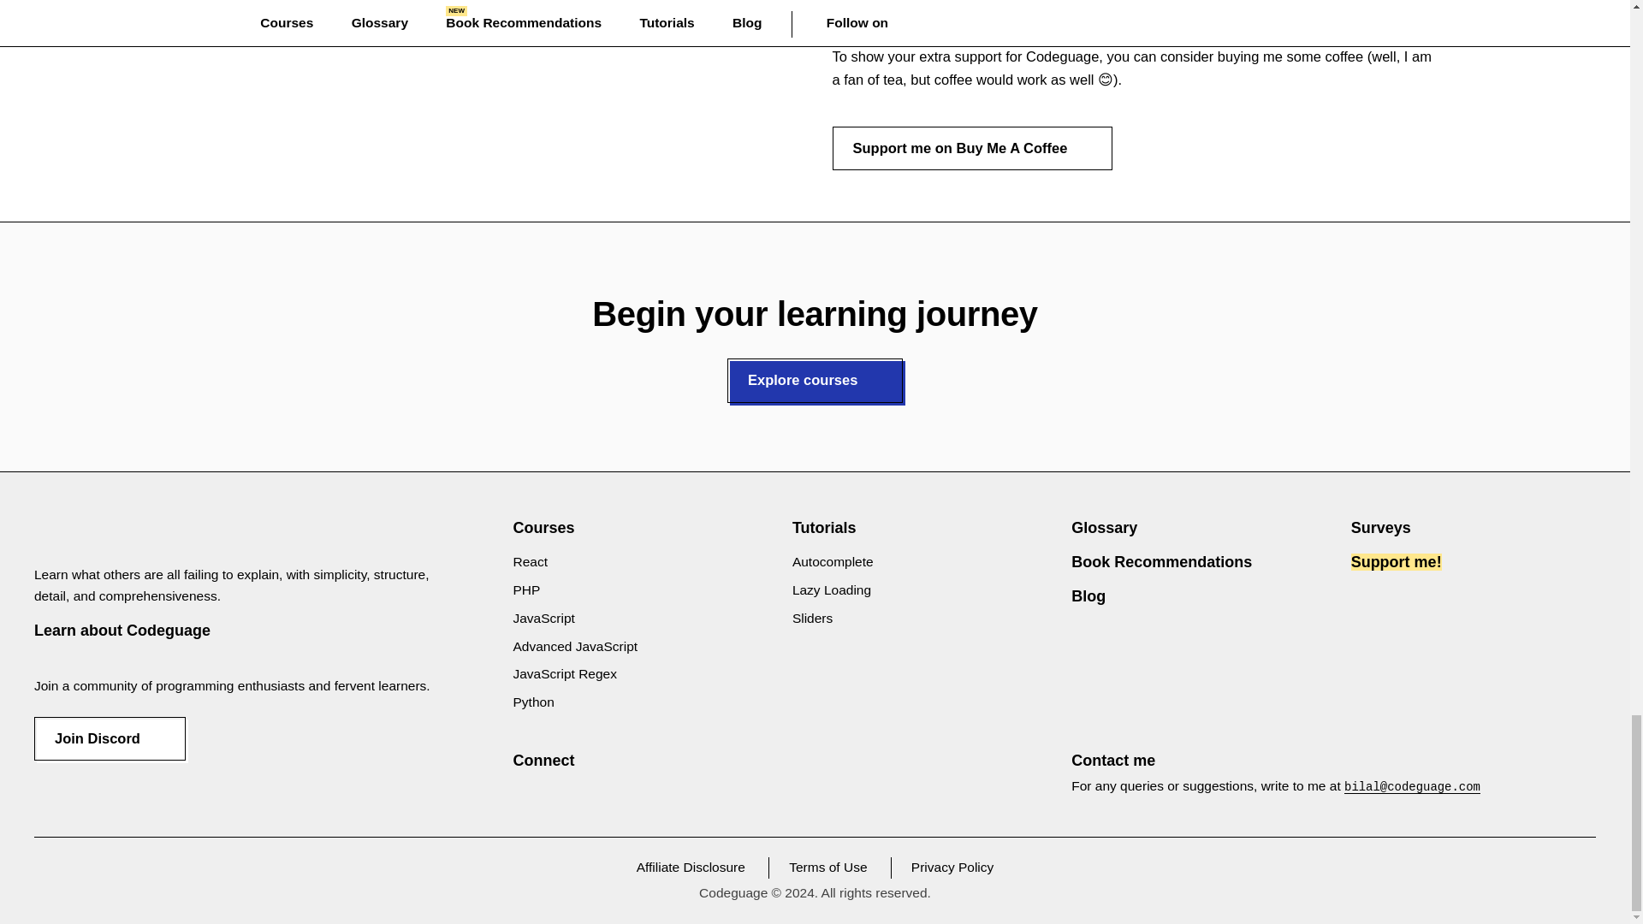  I want to click on Affiliate Disclosure, so click(691, 867).